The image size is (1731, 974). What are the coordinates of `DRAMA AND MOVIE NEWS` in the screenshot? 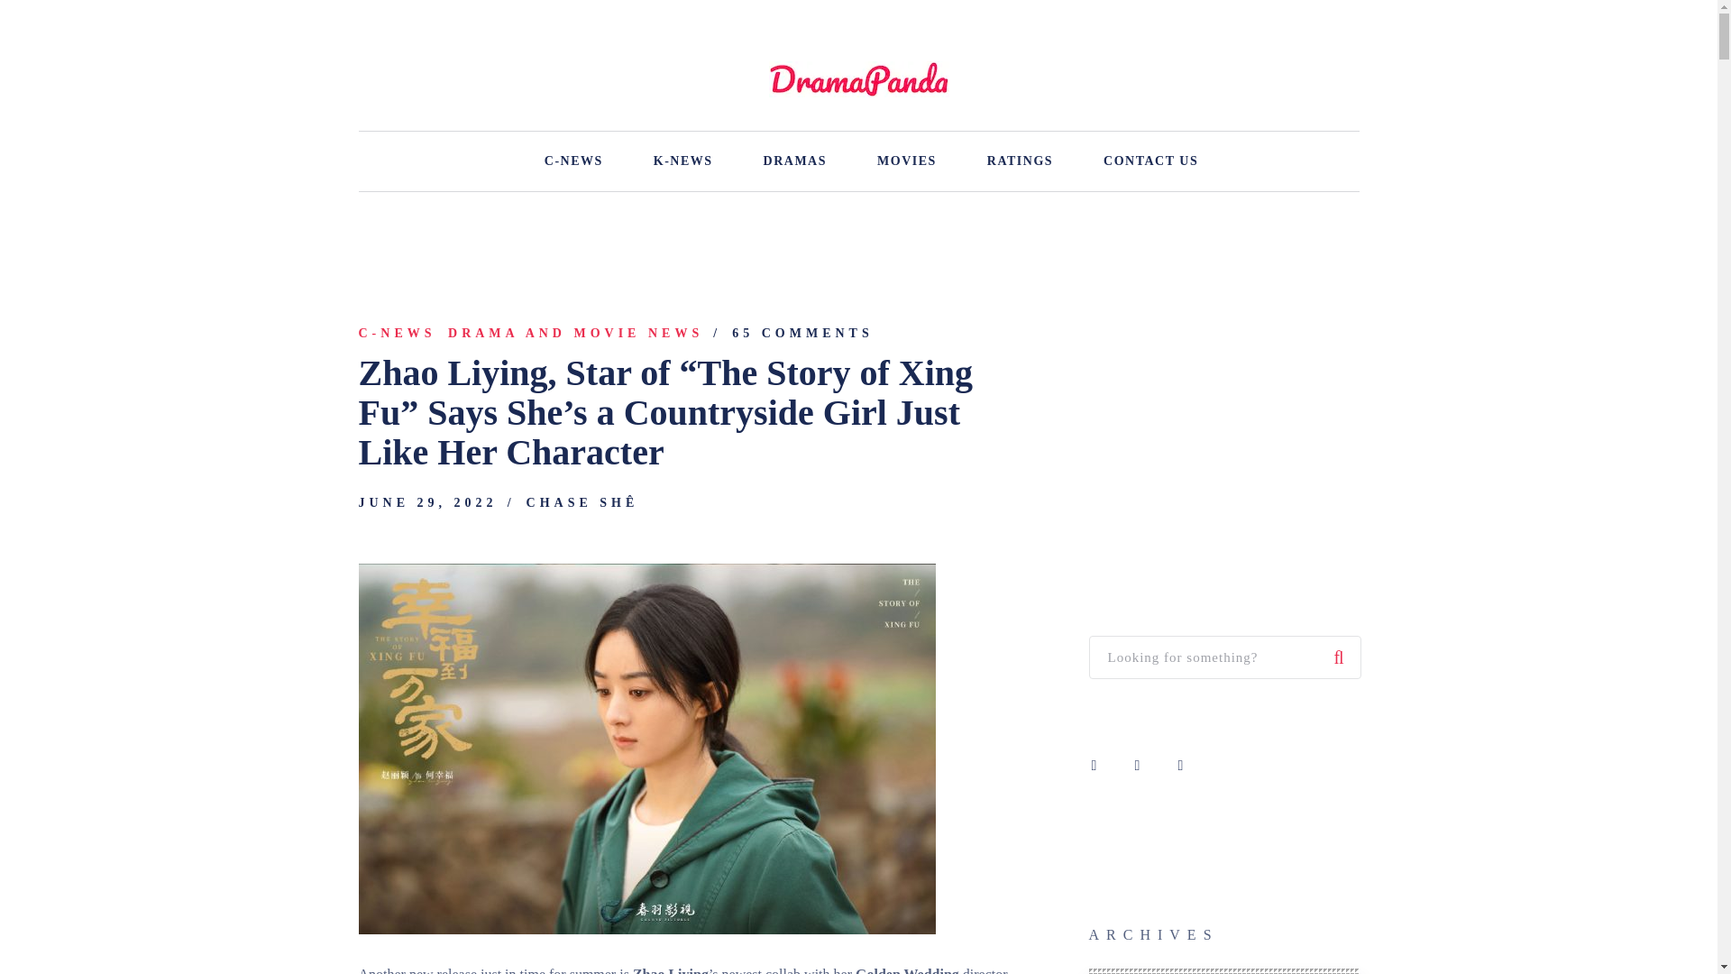 It's located at (575, 334).